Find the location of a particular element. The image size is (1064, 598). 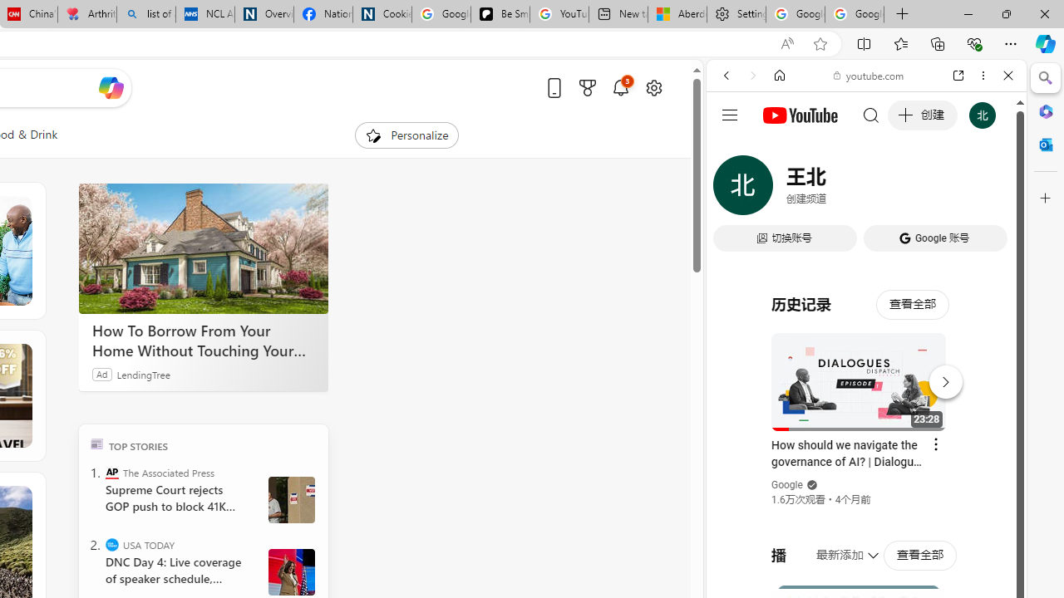

How To Borrow From Your Home Without Touching Your Mortgage is located at coordinates (203, 341).